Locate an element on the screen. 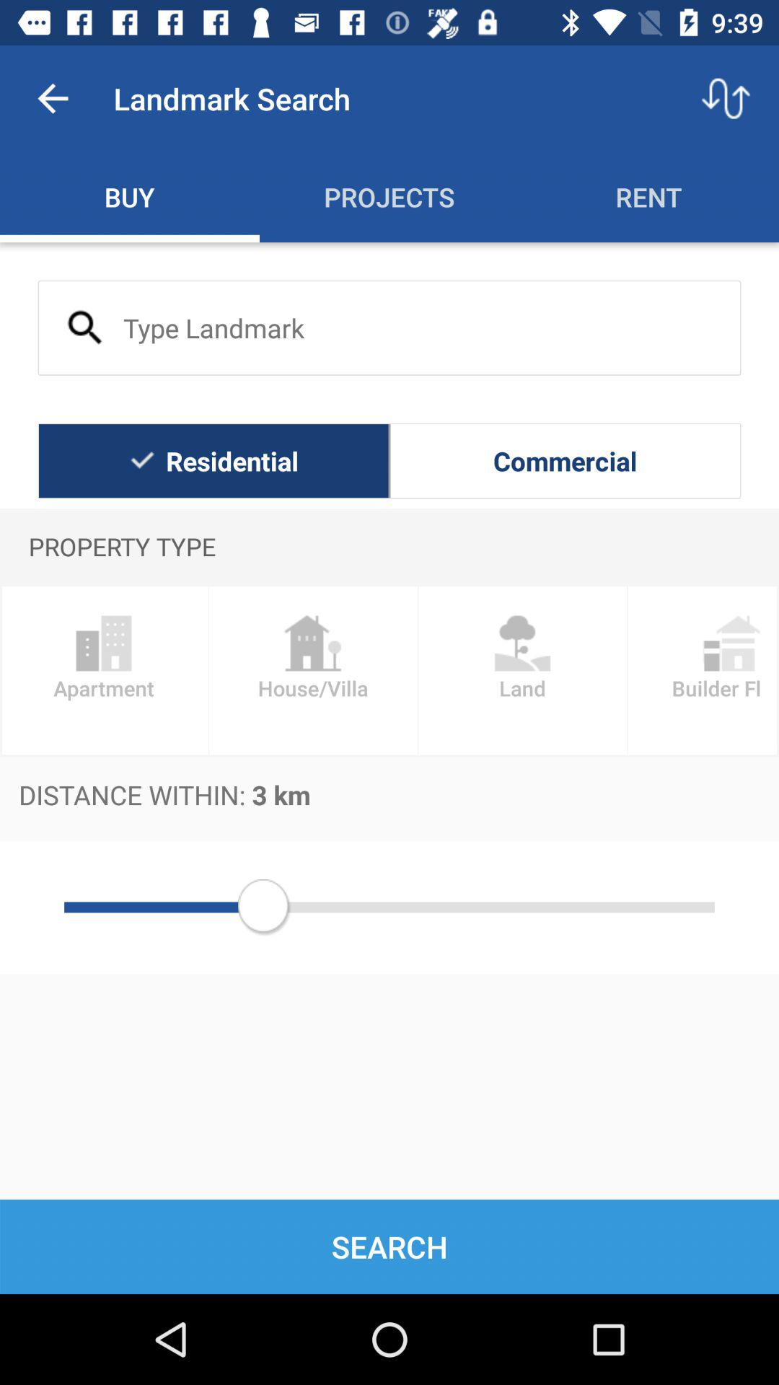 This screenshot has height=1385, width=779. select the app to the right of landmark search is located at coordinates (726, 98).